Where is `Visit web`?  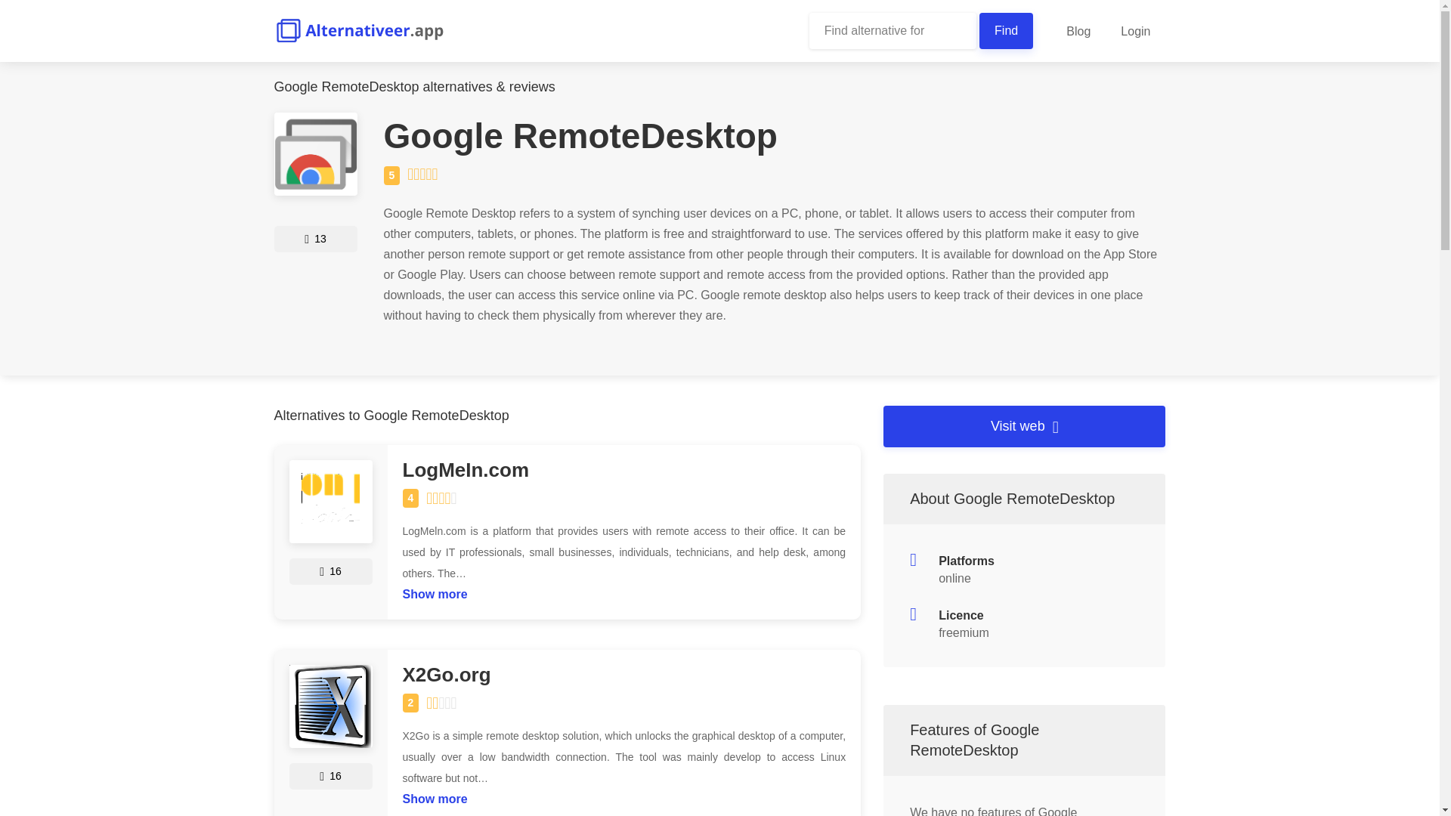
Visit web is located at coordinates (1024, 426).